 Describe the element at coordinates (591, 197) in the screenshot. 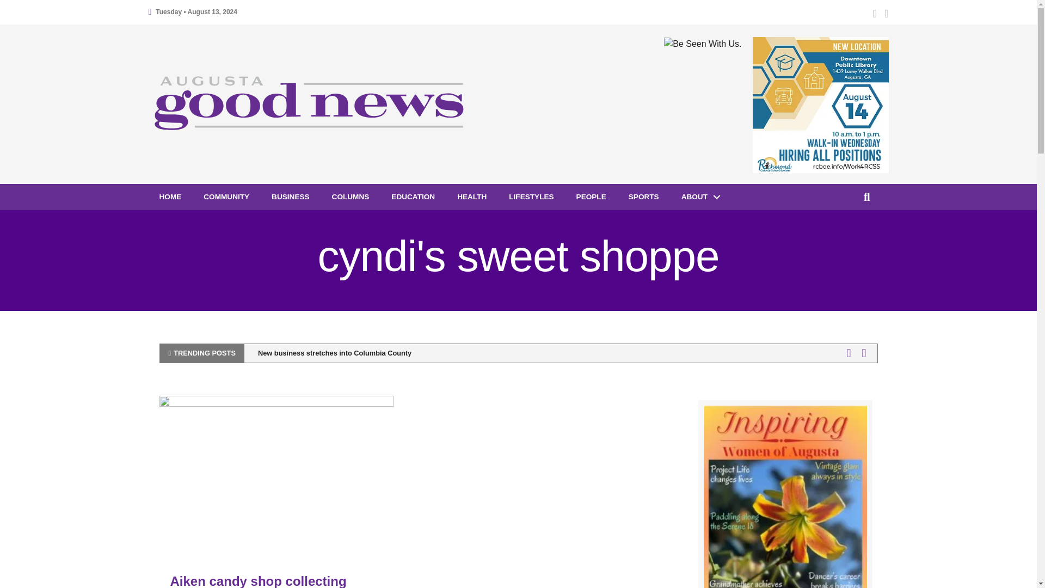

I see `PEOPLE` at that location.